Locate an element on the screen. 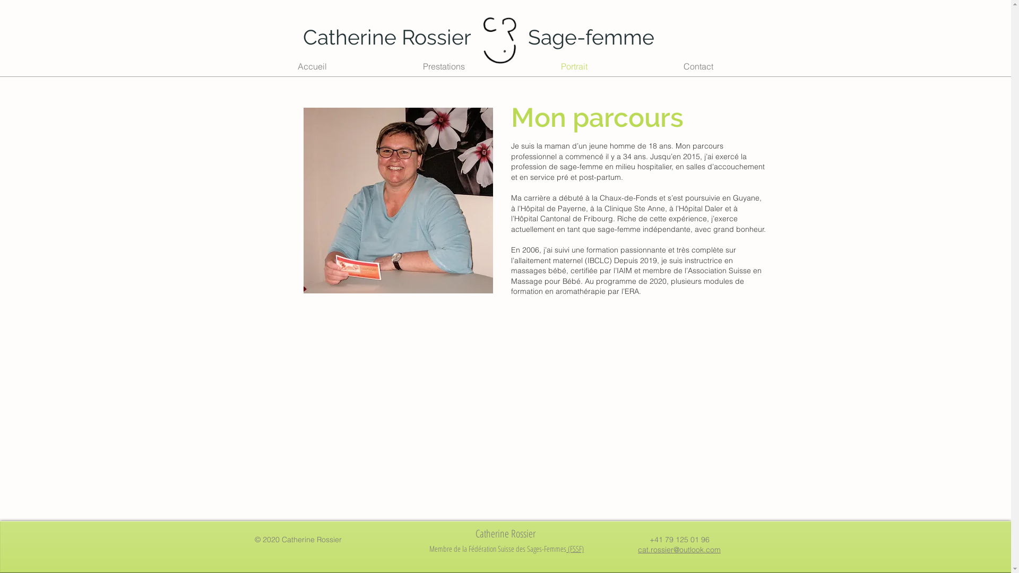 This screenshot has width=1019, height=573. Catherine Rossier is located at coordinates (386, 37).